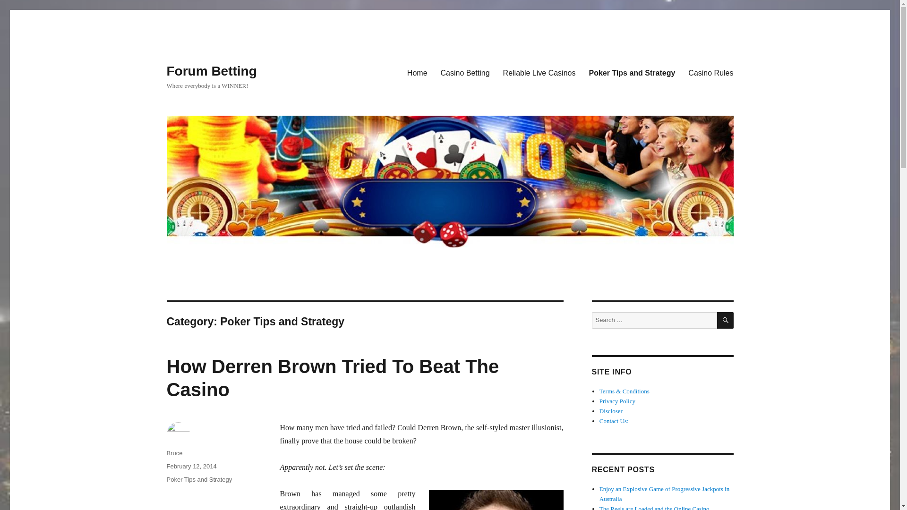  I want to click on Enjoy an Explosive Game of Progressive Jackpots in Australia, so click(664, 494).